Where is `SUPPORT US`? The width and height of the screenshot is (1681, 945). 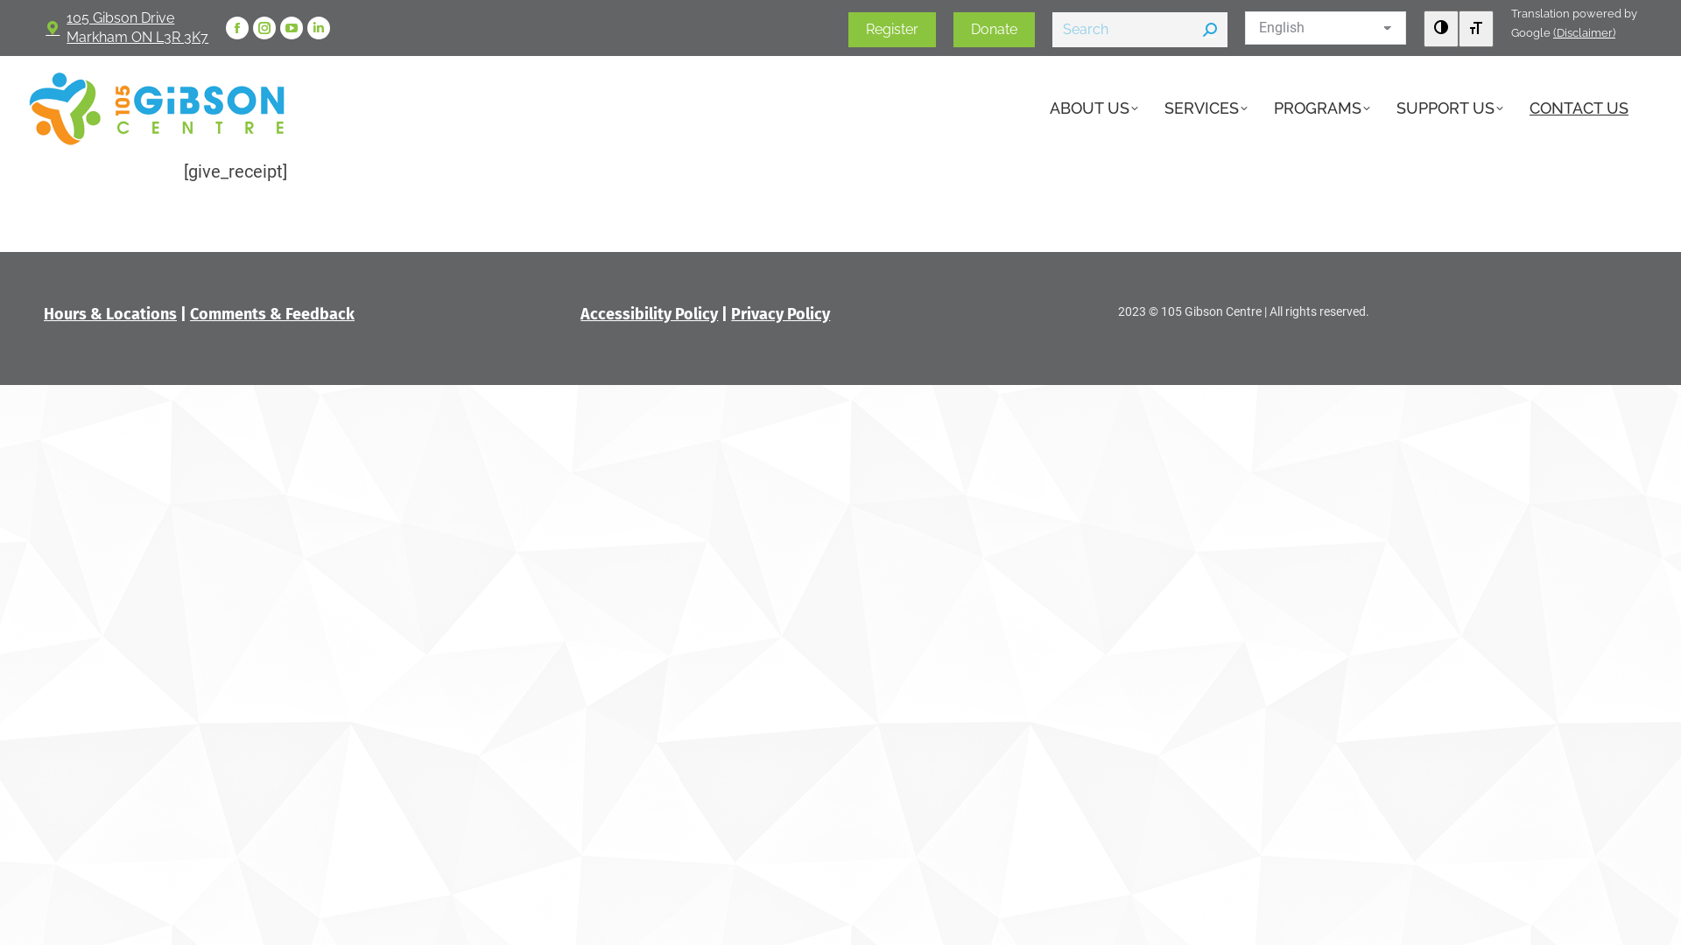
SUPPORT US is located at coordinates (1463, 108).